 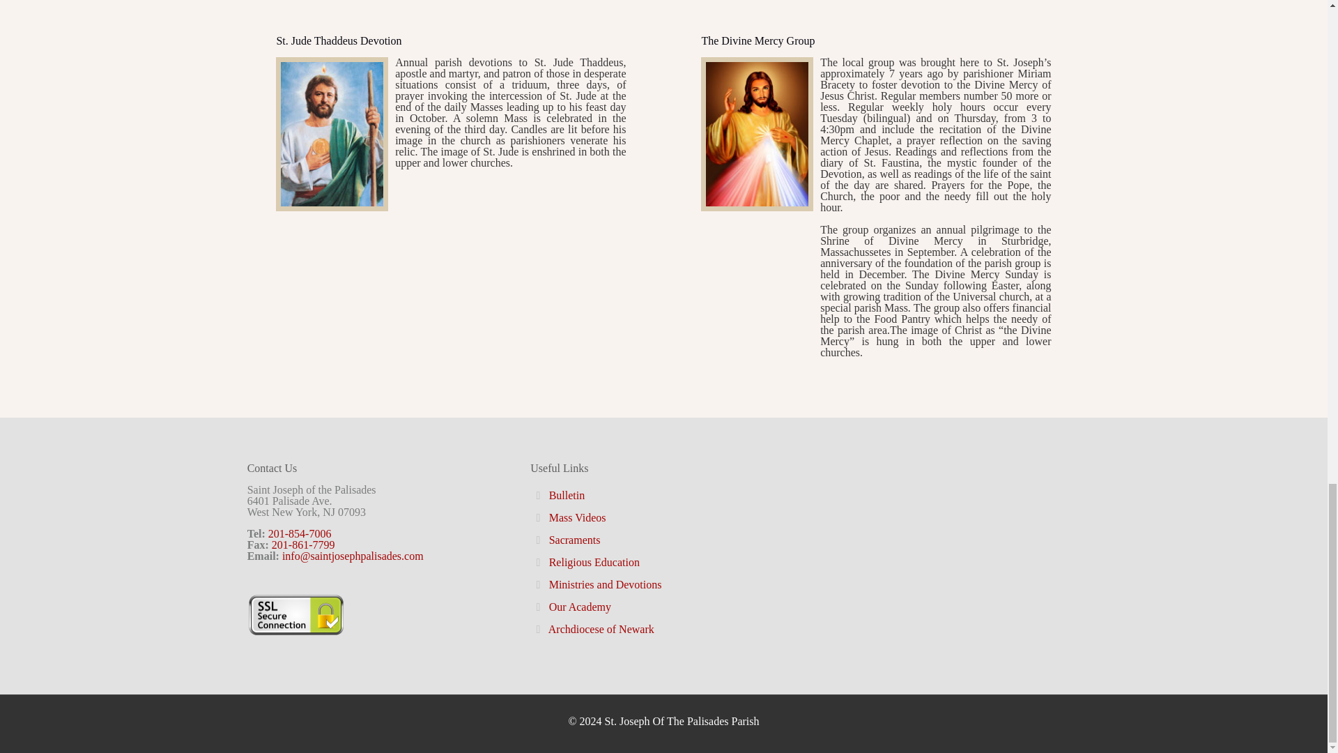 I want to click on Archdiocese of Newark, so click(x=601, y=629).